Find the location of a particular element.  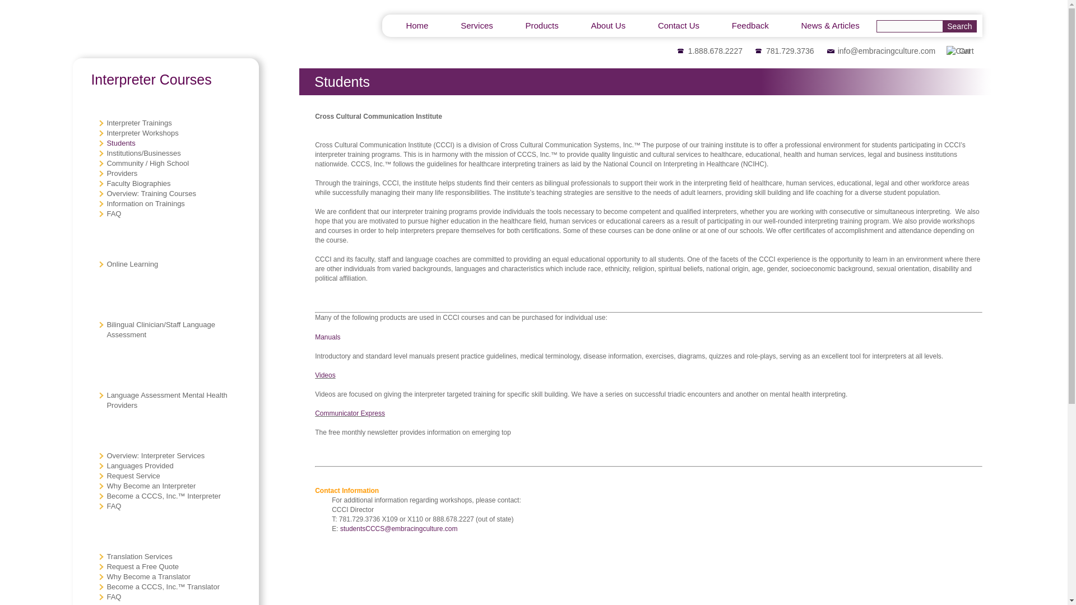

Contact Us is located at coordinates (678, 25).